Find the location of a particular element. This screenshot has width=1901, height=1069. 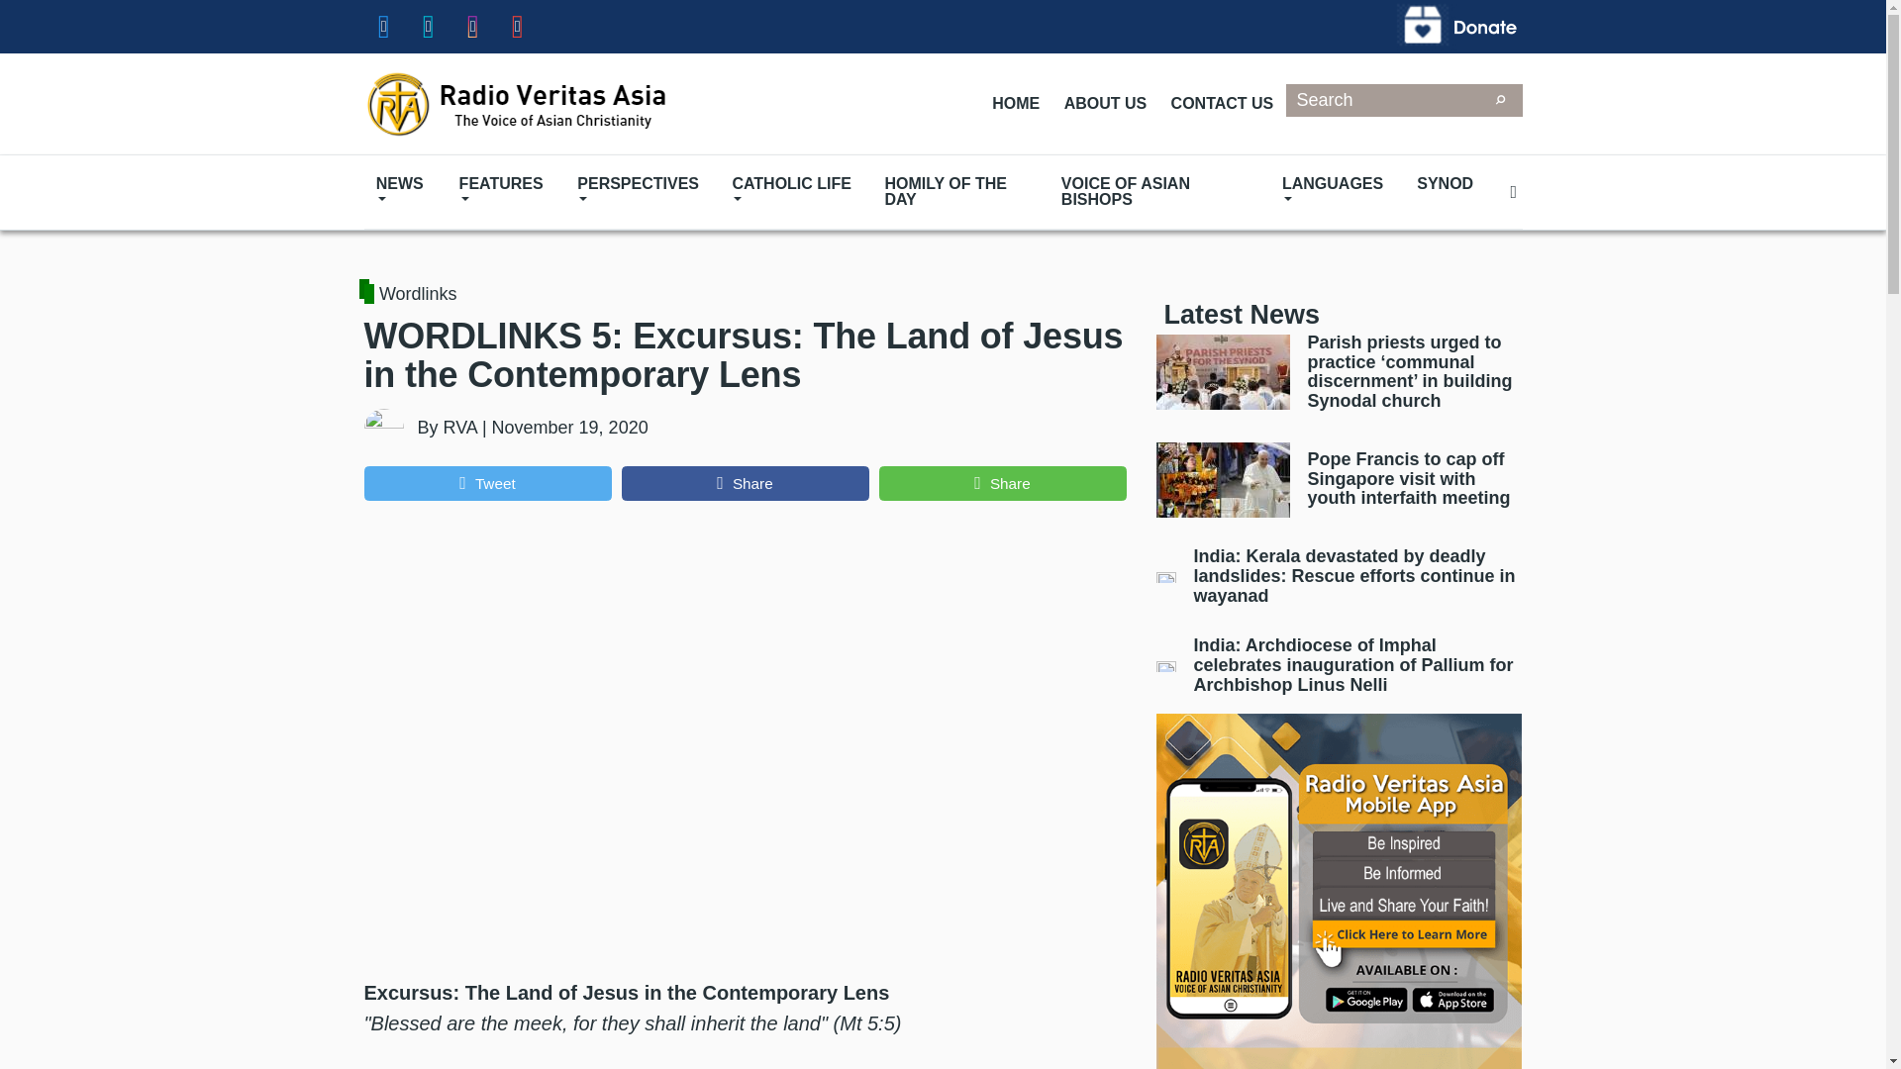

Share on Whatsapp is located at coordinates (1002, 483).